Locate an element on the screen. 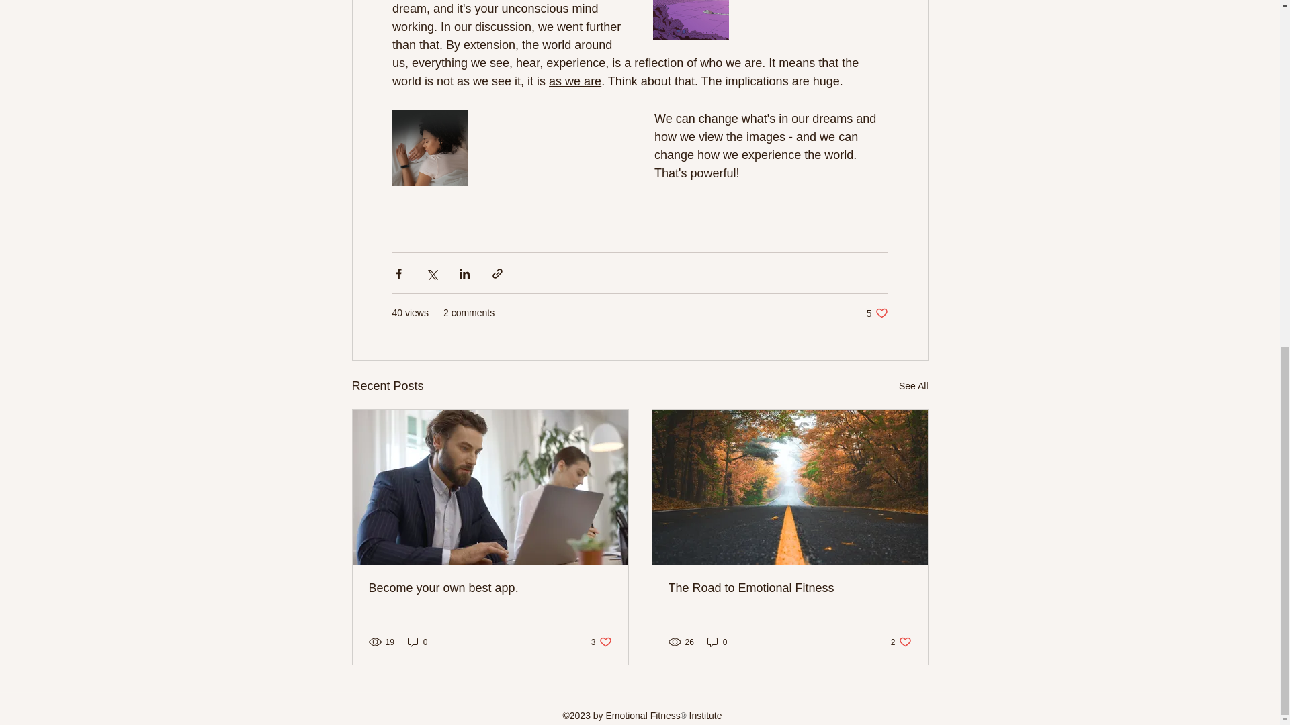  0 is located at coordinates (418, 642).